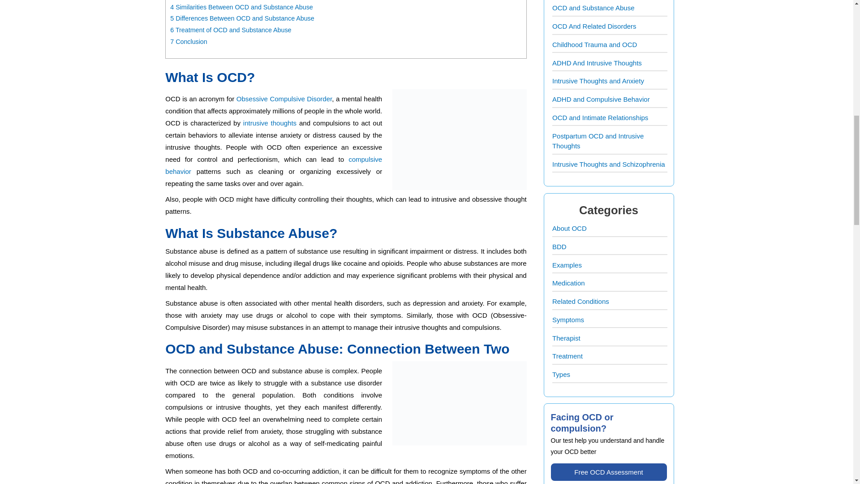 The width and height of the screenshot is (860, 484). Describe the element at coordinates (273, 165) in the screenshot. I see `Compulsive Behavior` at that location.